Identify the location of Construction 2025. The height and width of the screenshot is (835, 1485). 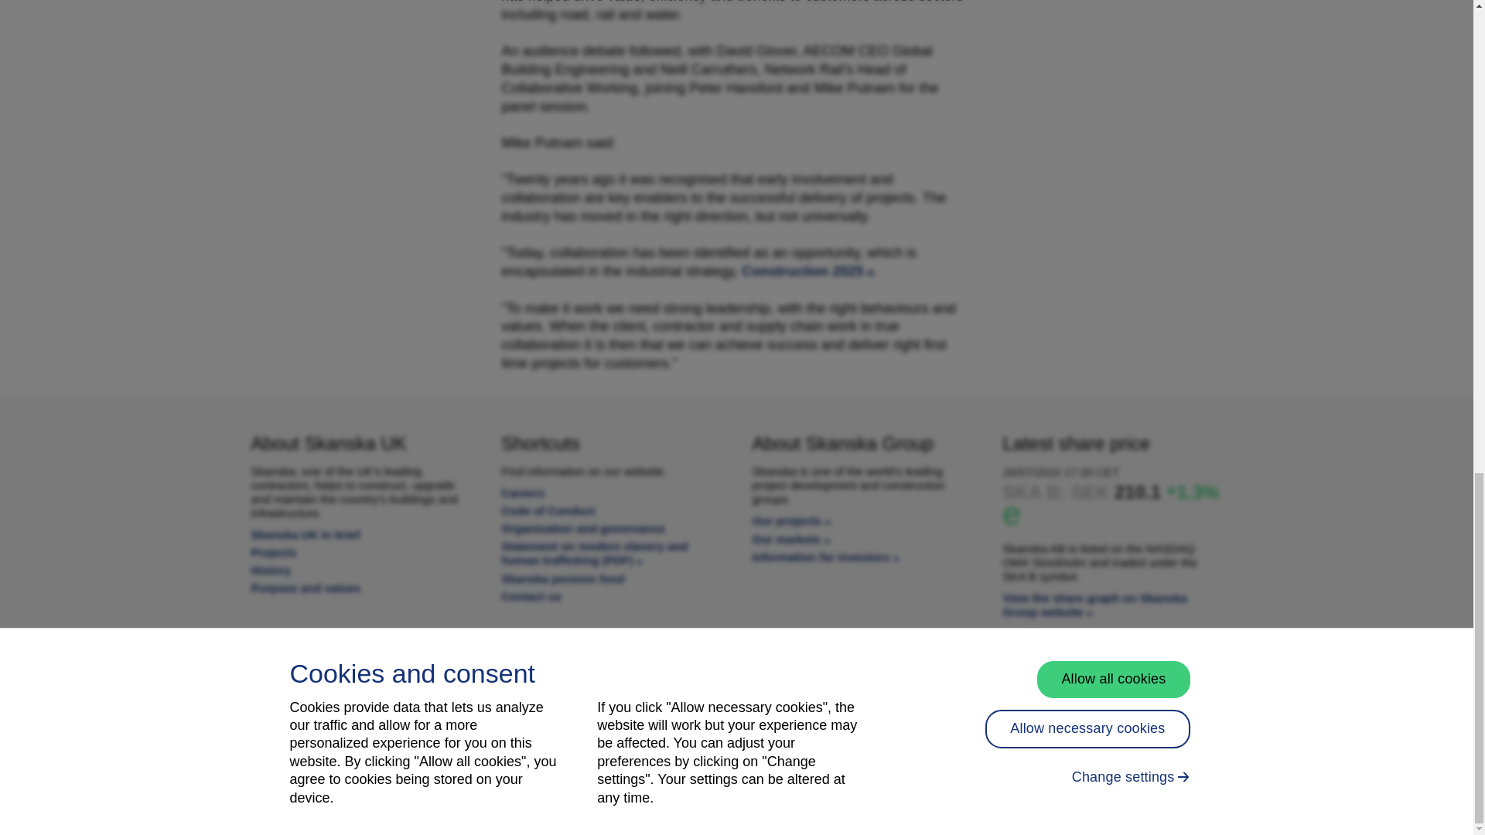
(807, 271).